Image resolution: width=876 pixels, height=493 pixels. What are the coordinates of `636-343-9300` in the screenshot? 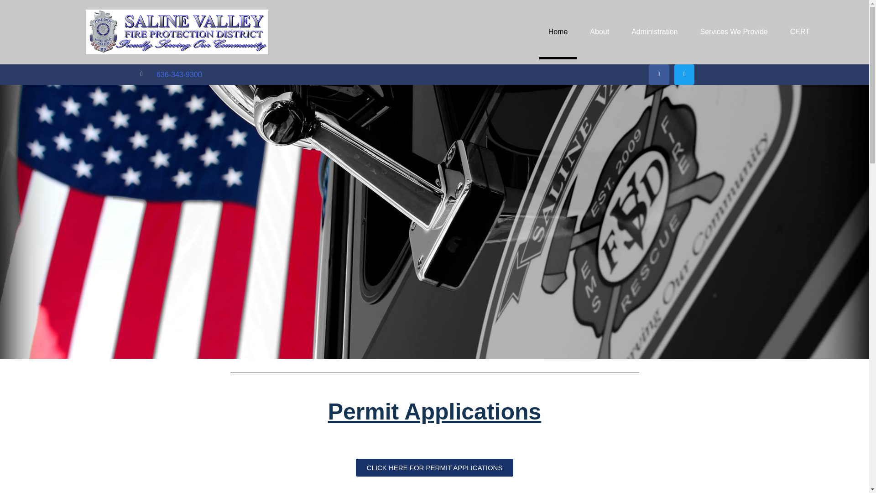 It's located at (179, 74).